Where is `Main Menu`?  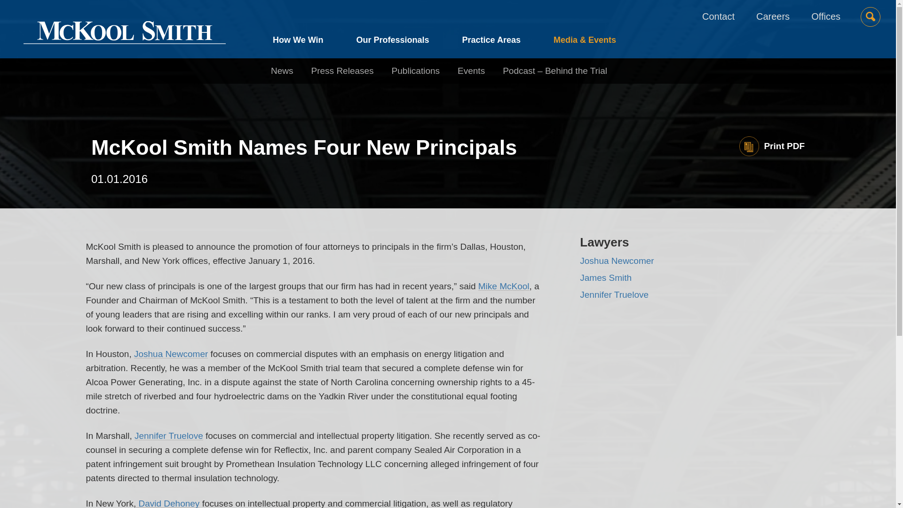 Main Menu is located at coordinates (419, 12).